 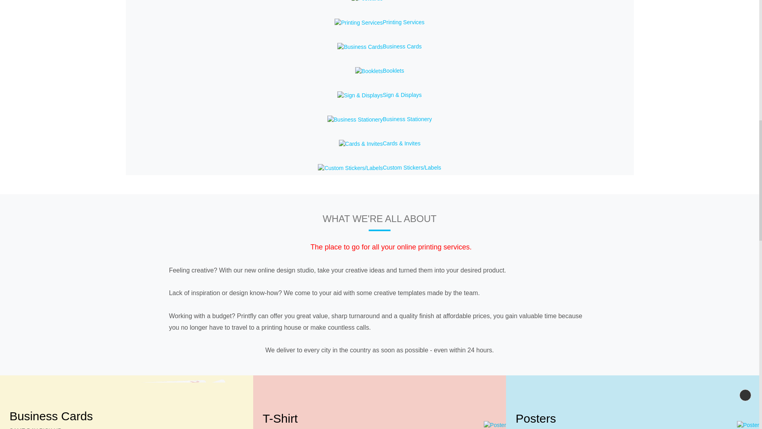 What do you see at coordinates (369, 71) in the screenshot?
I see `Booklets` at bounding box center [369, 71].